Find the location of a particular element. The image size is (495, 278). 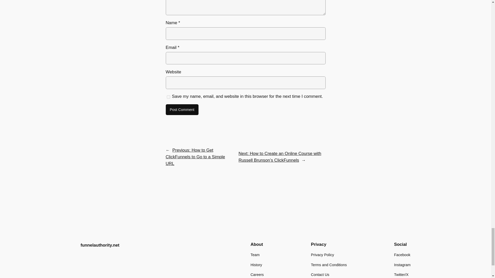

Post Comment is located at coordinates (182, 110).